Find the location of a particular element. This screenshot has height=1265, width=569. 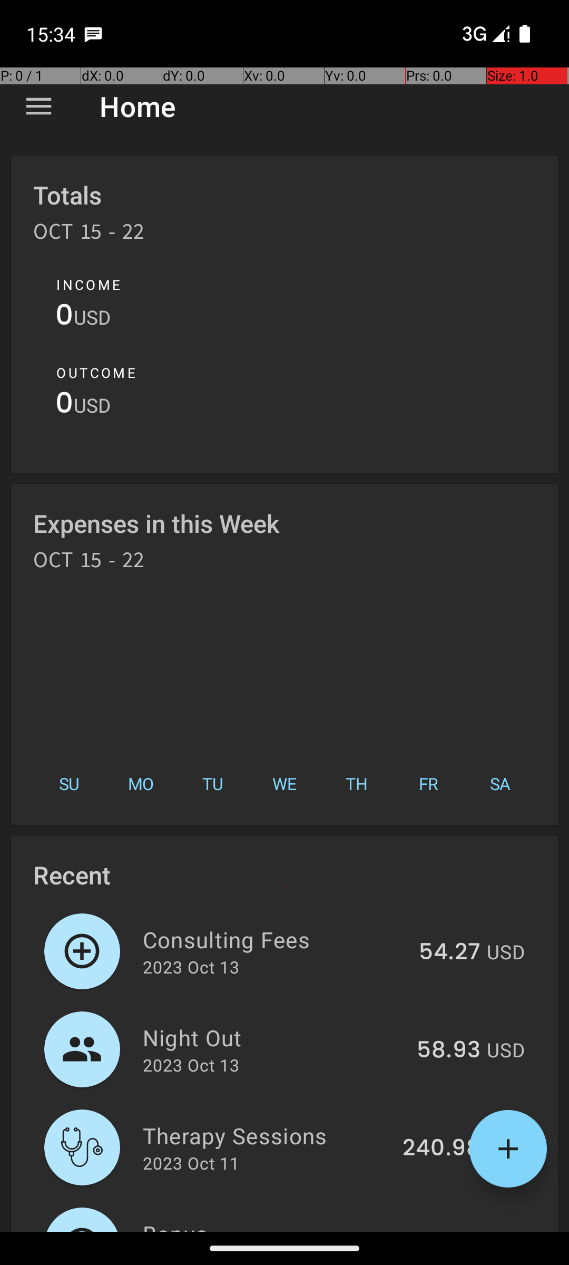

2023 Oct 11 is located at coordinates (191, 1163).